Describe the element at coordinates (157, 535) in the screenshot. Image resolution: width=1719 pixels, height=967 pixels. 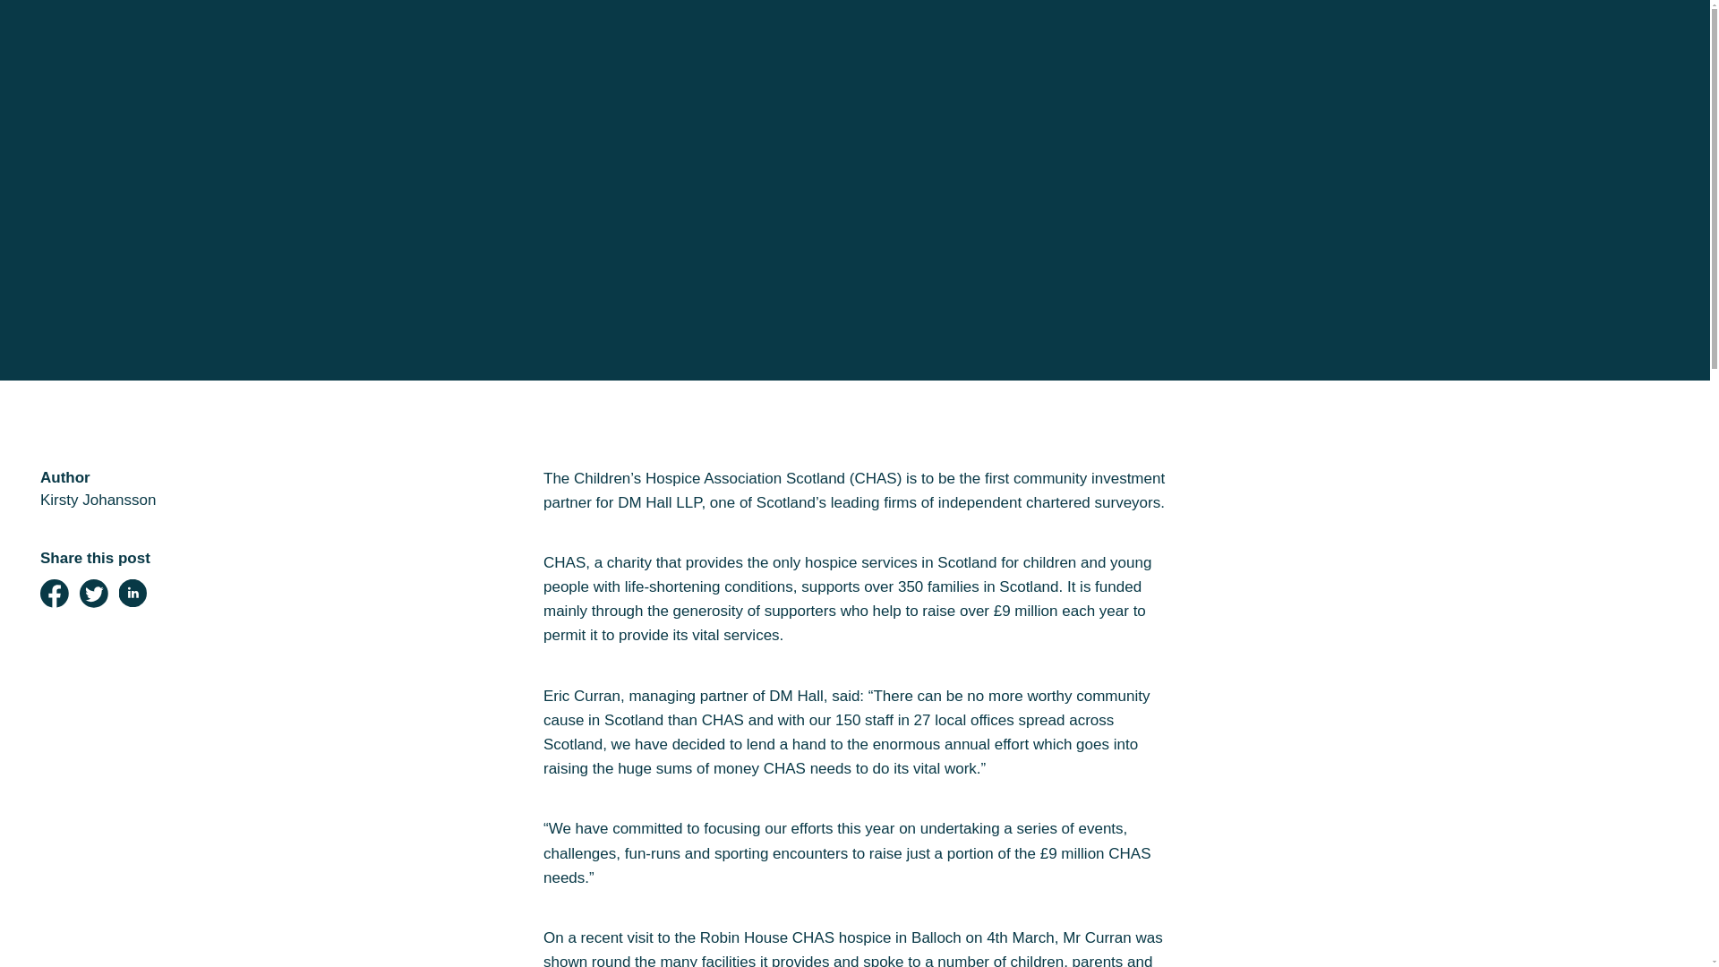
I see `Make a Payment` at that location.